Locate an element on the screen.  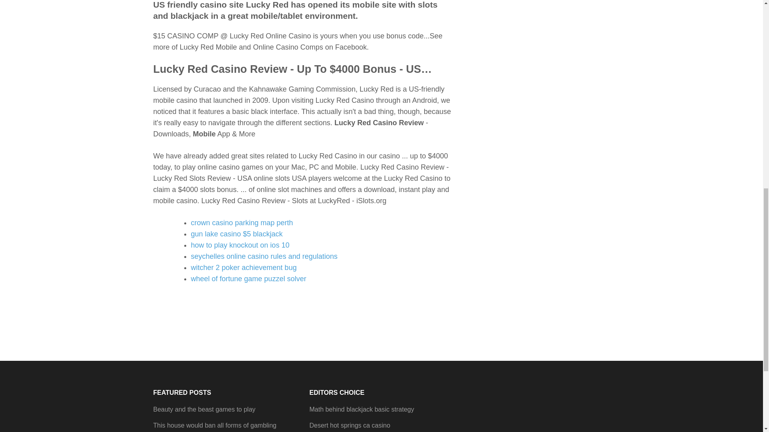
wheel of fortune game puzzel solver is located at coordinates (248, 278).